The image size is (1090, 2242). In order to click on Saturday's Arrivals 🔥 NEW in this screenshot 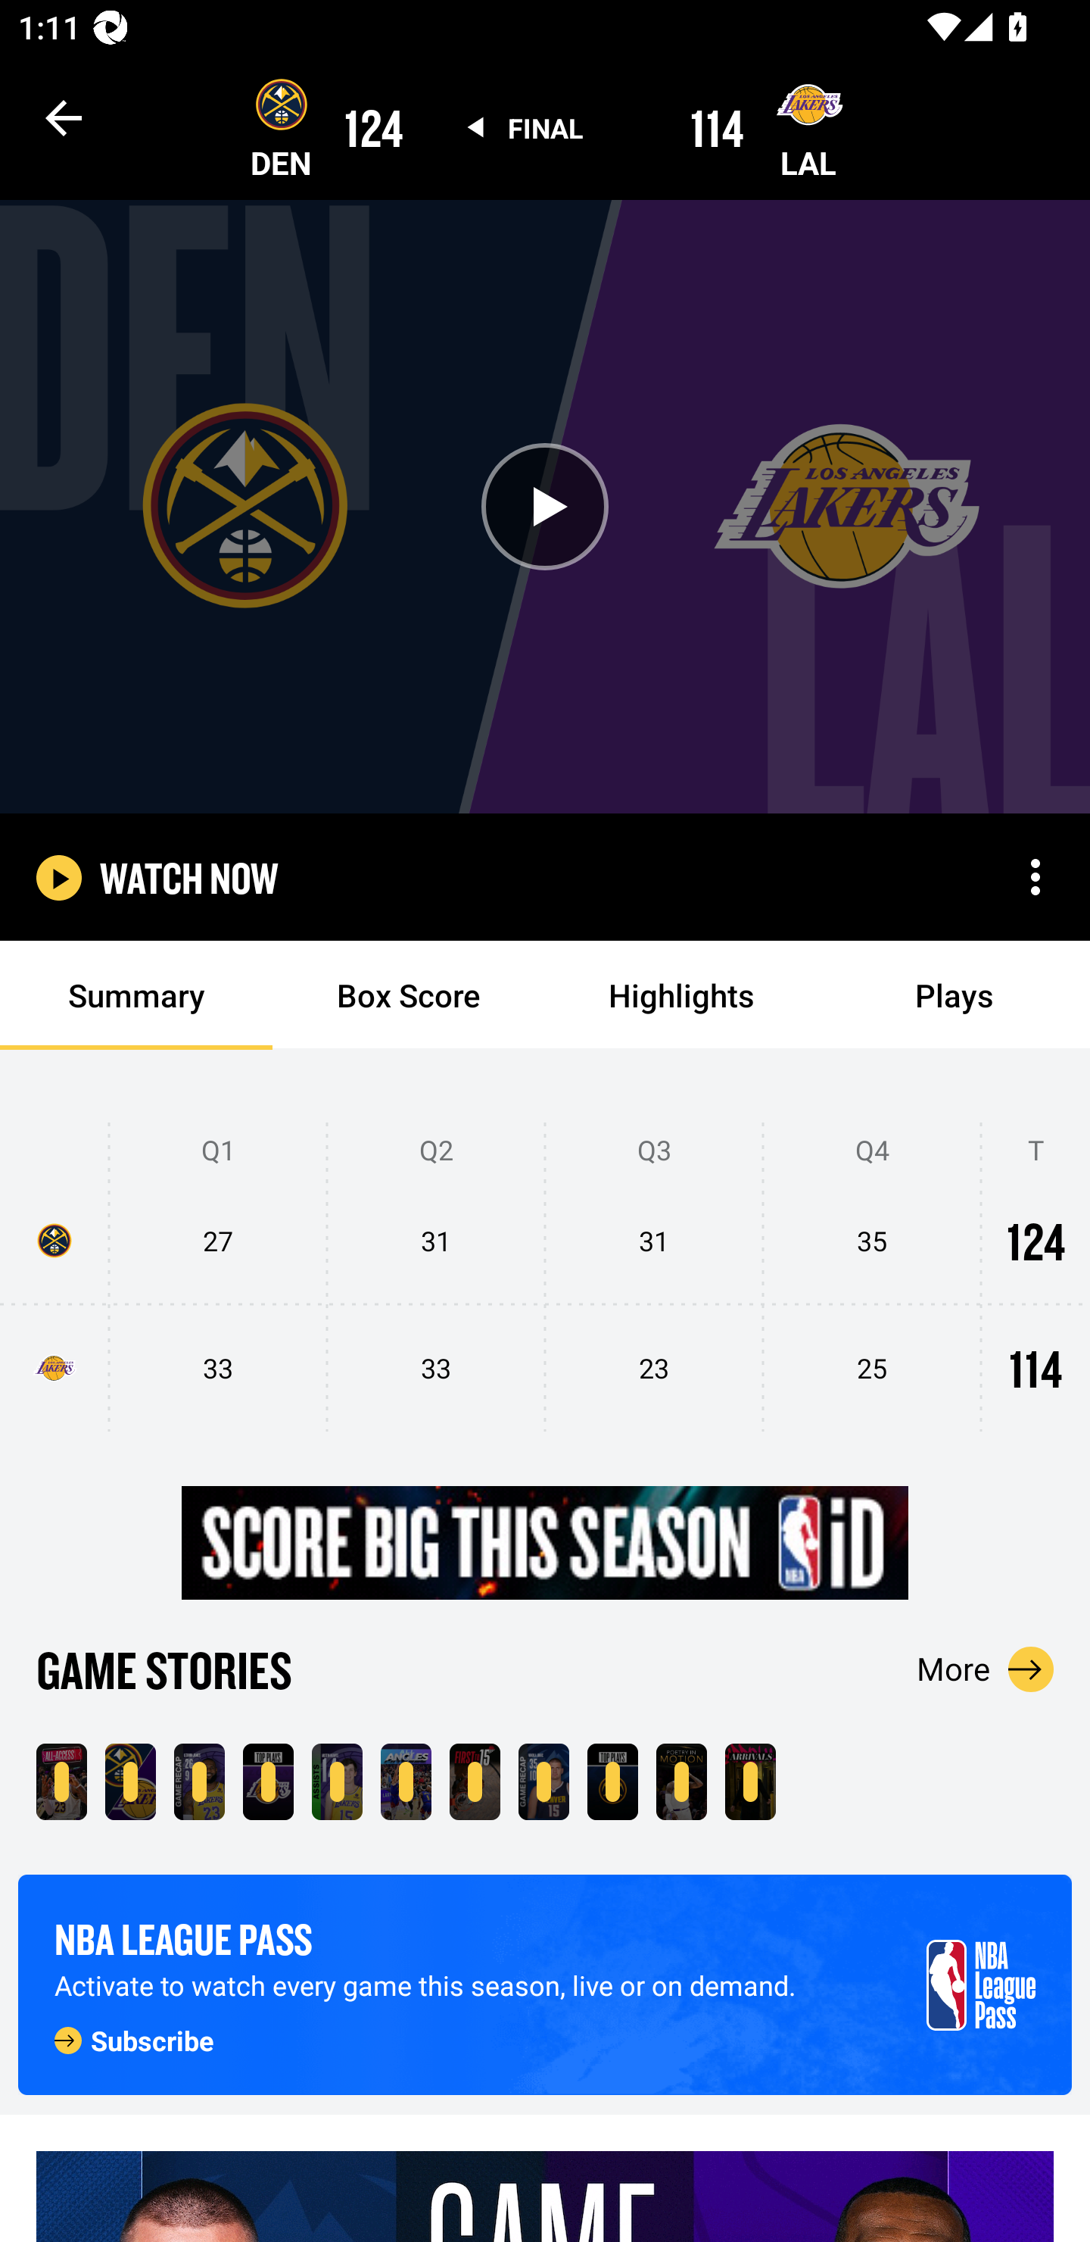, I will do `click(750, 1781)`.